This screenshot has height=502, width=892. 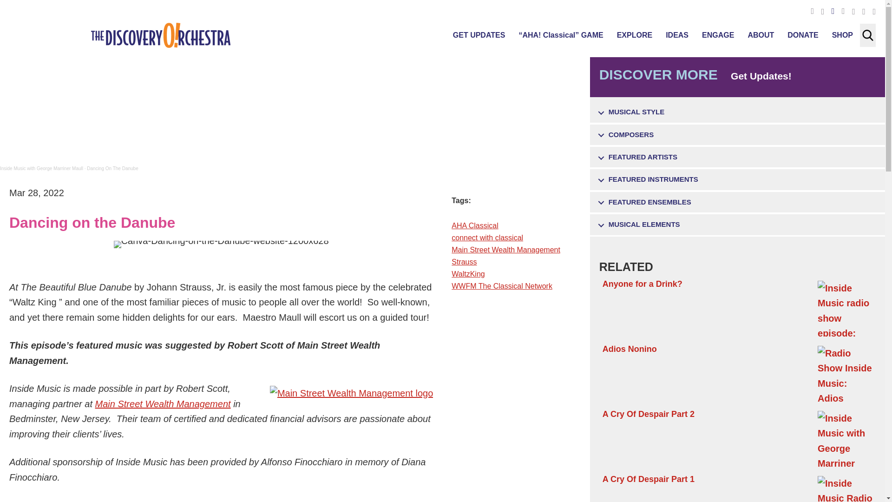 What do you see at coordinates (635, 35) in the screenshot?
I see `EXPLORE` at bounding box center [635, 35].